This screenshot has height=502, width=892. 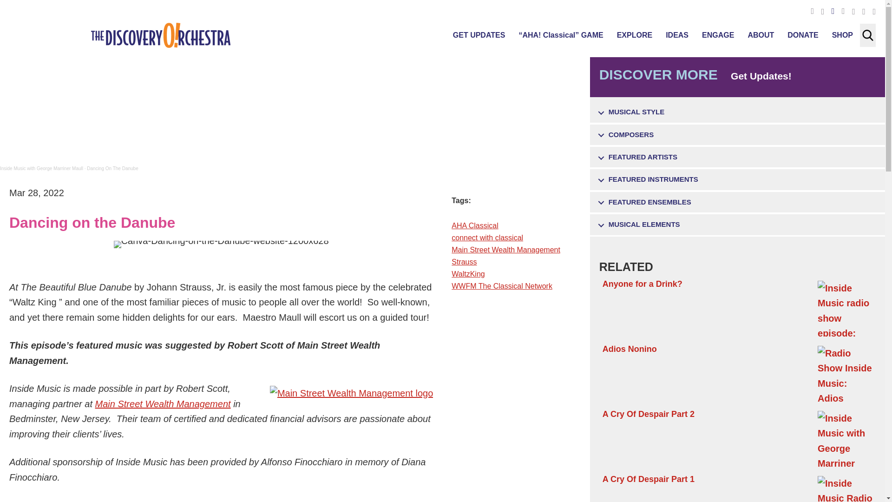 What do you see at coordinates (635, 35) in the screenshot?
I see `EXPLORE` at bounding box center [635, 35].